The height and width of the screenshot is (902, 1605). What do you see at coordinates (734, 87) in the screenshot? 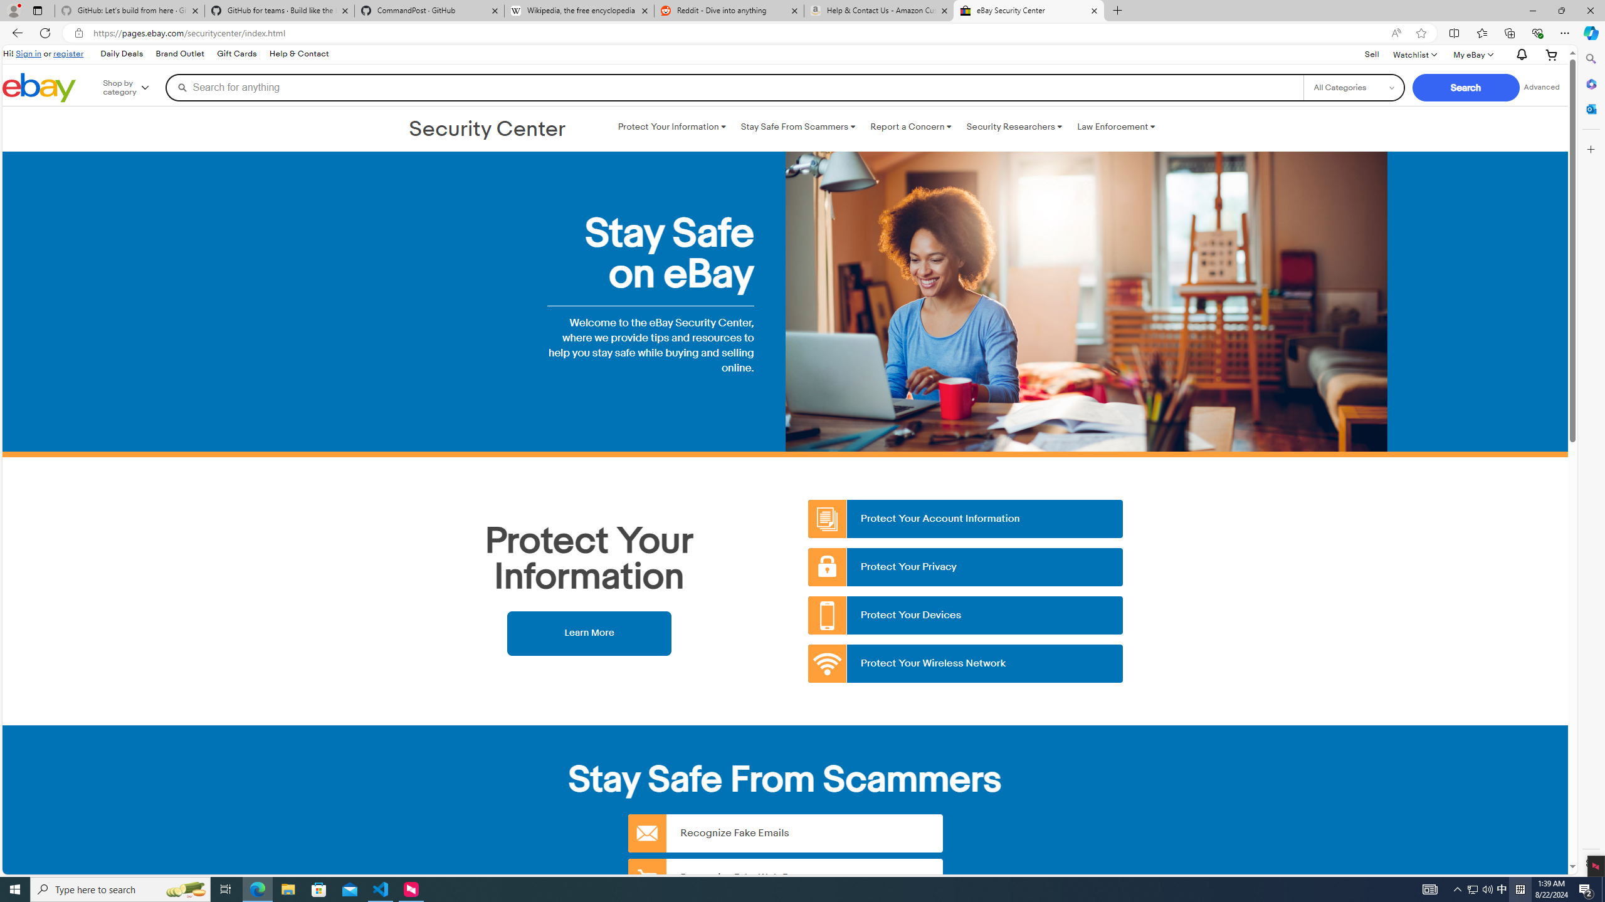
I see `Search for anything` at bounding box center [734, 87].